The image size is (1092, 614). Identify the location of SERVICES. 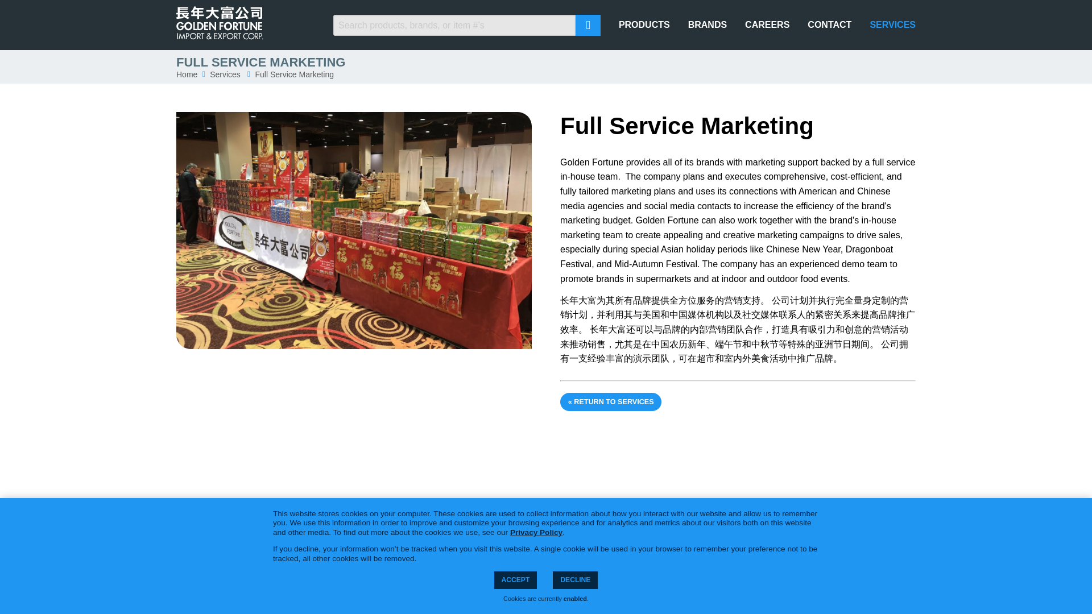
(892, 24).